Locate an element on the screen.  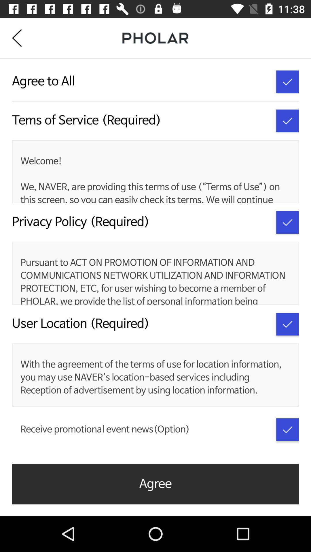
toggle terms of service acceptance is located at coordinates (287, 121).